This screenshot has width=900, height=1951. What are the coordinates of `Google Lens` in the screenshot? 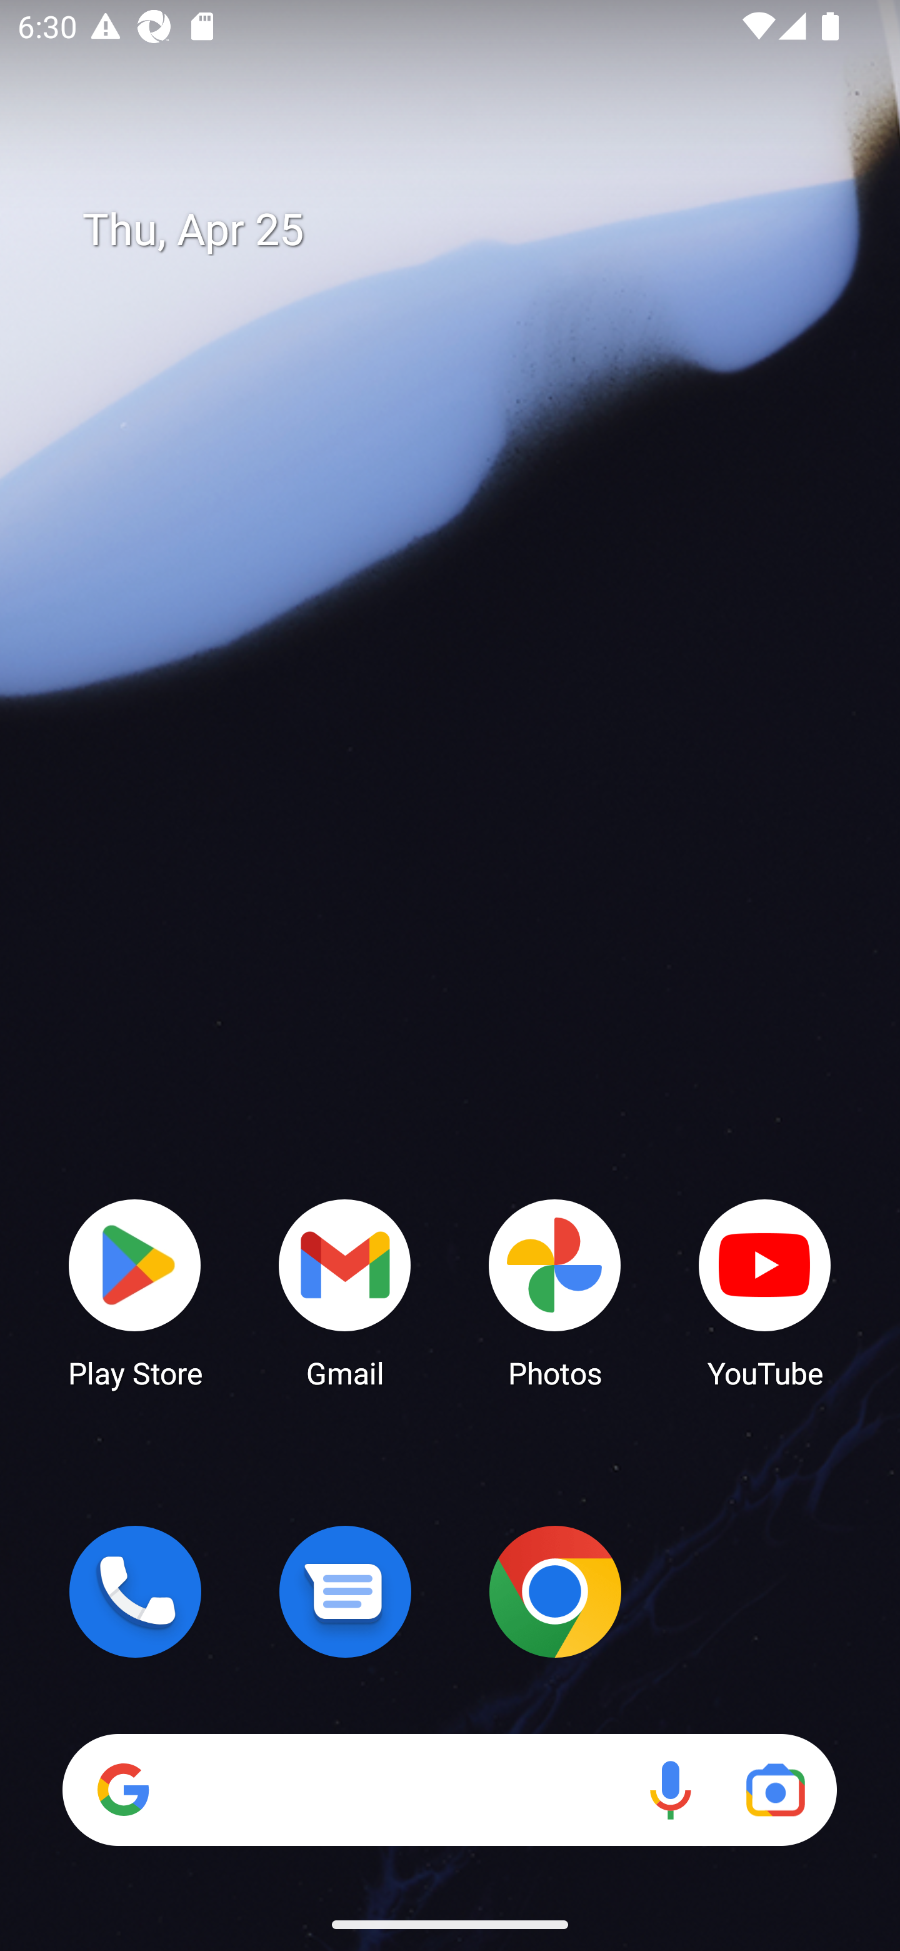 It's located at (775, 1790).